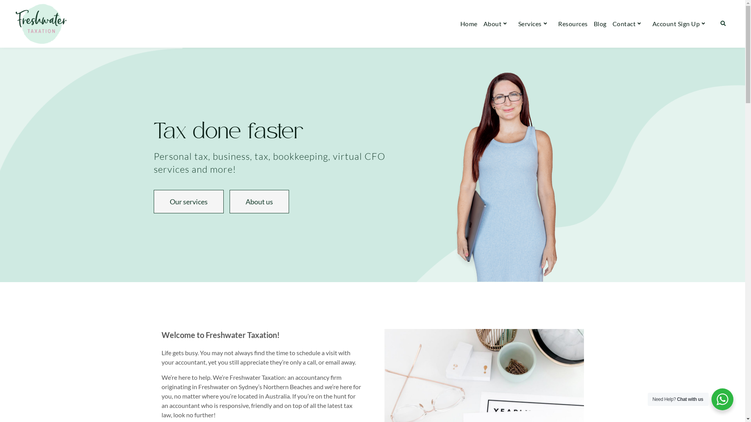 The height and width of the screenshot is (422, 751). I want to click on Contact, so click(630, 24).